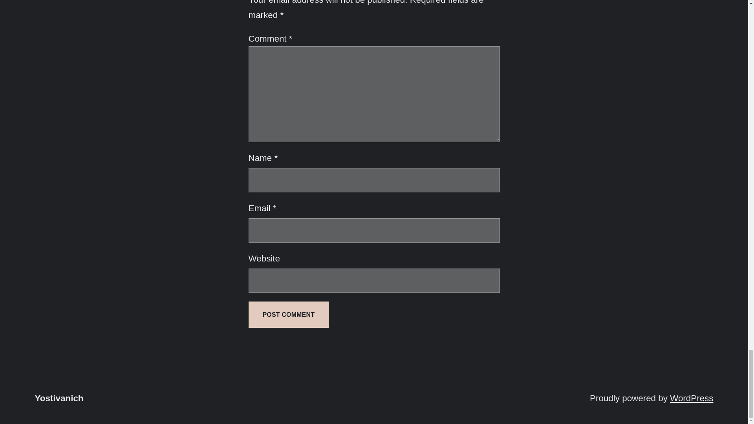 This screenshot has width=754, height=424. I want to click on Post Comment, so click(288, 314).